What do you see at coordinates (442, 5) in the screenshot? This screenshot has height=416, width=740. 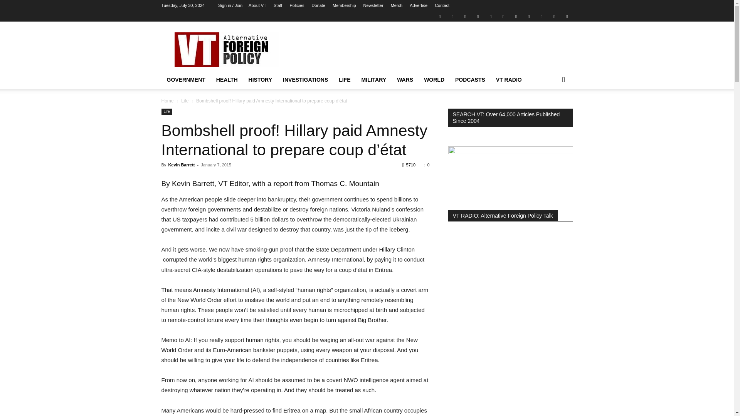 I see `Contact` at bounding box center [442, 5].